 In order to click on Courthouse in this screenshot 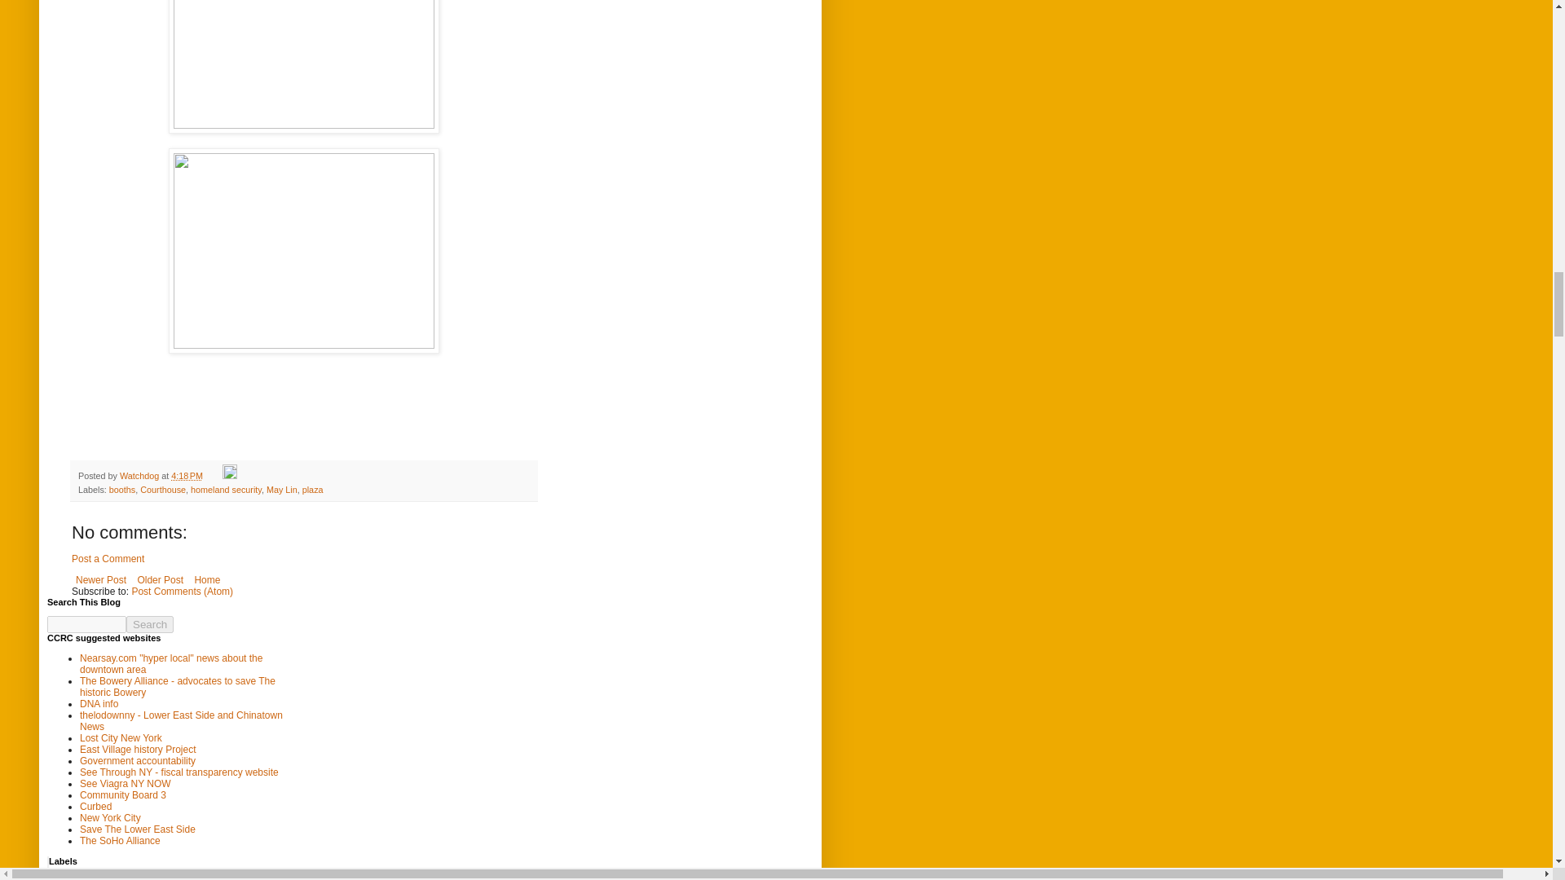, I will do `click(163, 489)`.